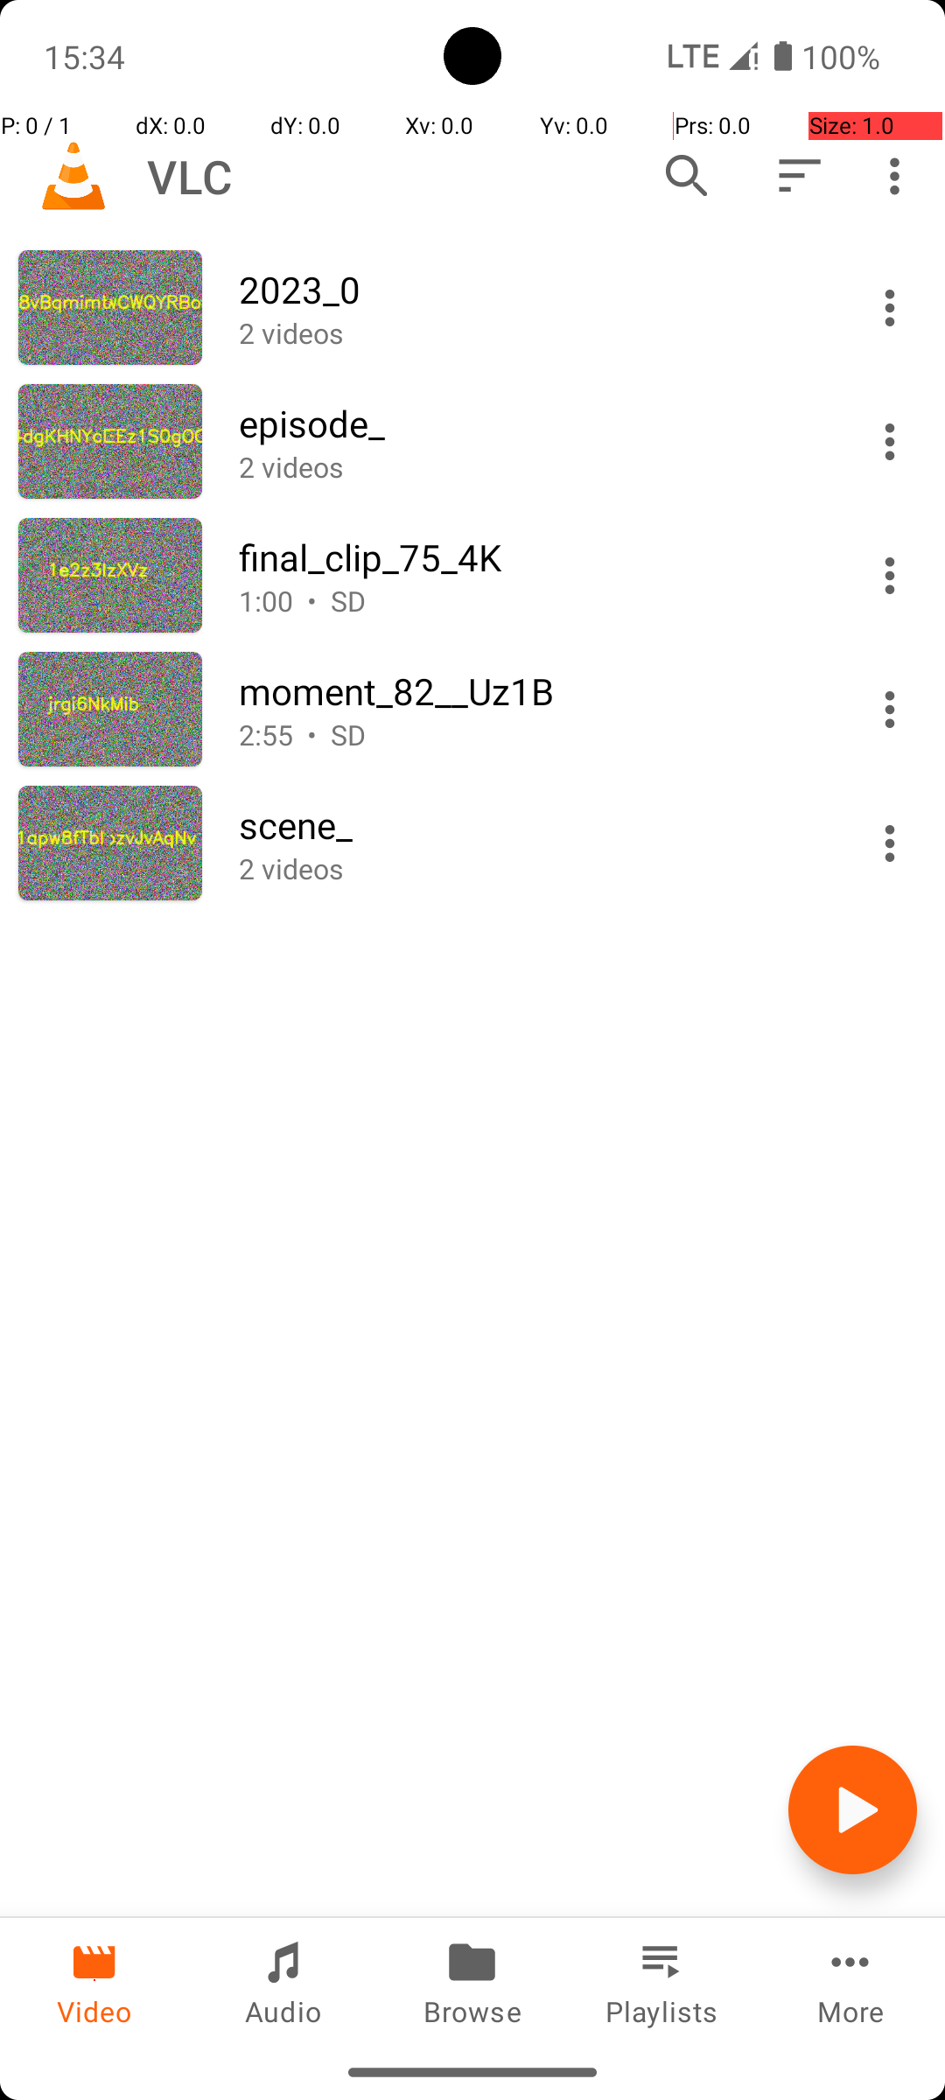  I want to click on 2 videos, so click(532, 332).